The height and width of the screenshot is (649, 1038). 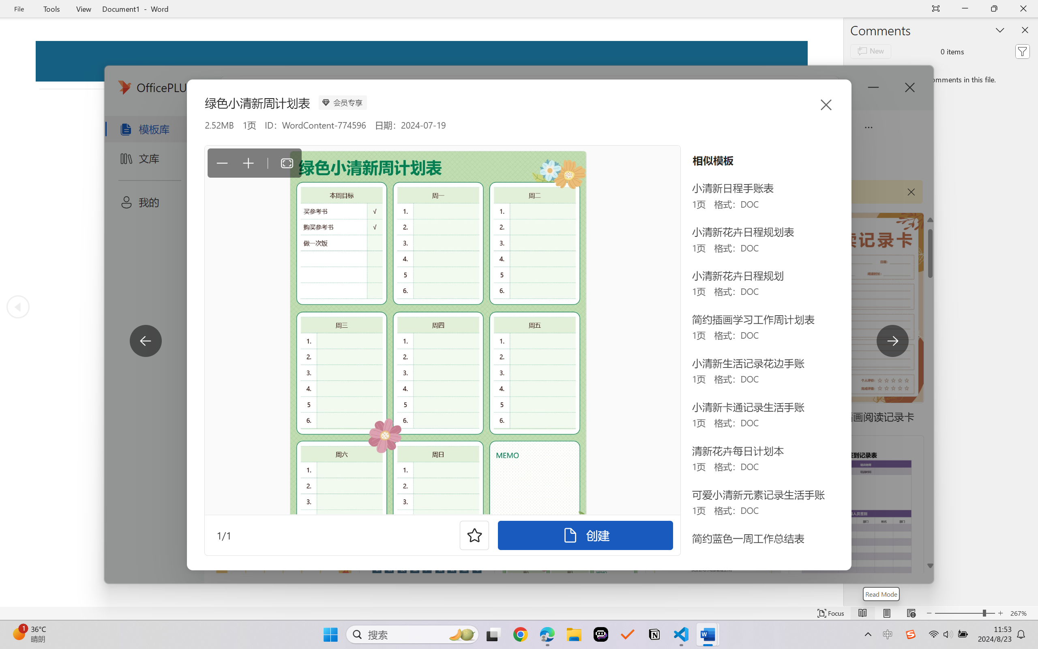 What do you see at coordinates (52, 9) in the screenshot?
I see `Tools` at bounding box center [52, 9].